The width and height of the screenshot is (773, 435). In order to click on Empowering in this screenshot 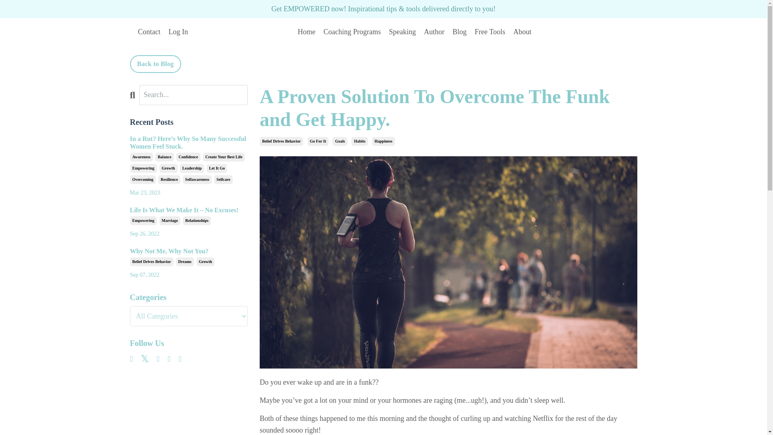, I will do `click(143, 221)`.